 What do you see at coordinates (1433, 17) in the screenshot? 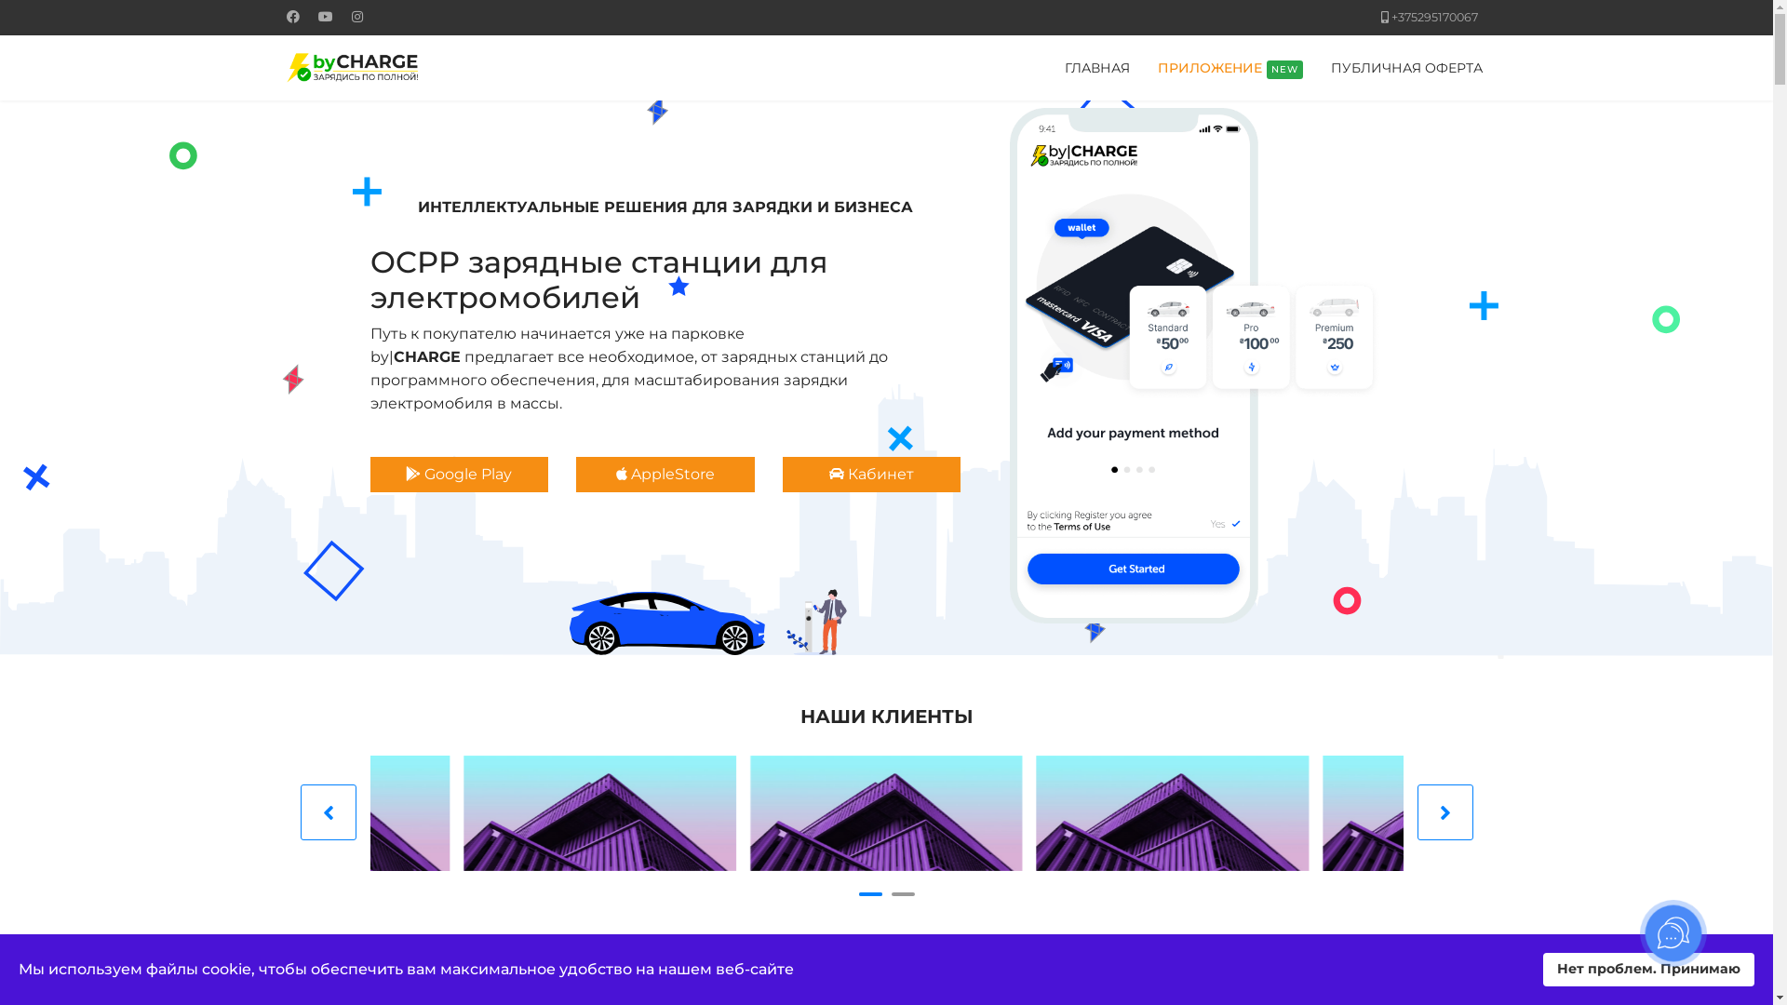
I see `+375295170067` at bounding box center [1433, 17].